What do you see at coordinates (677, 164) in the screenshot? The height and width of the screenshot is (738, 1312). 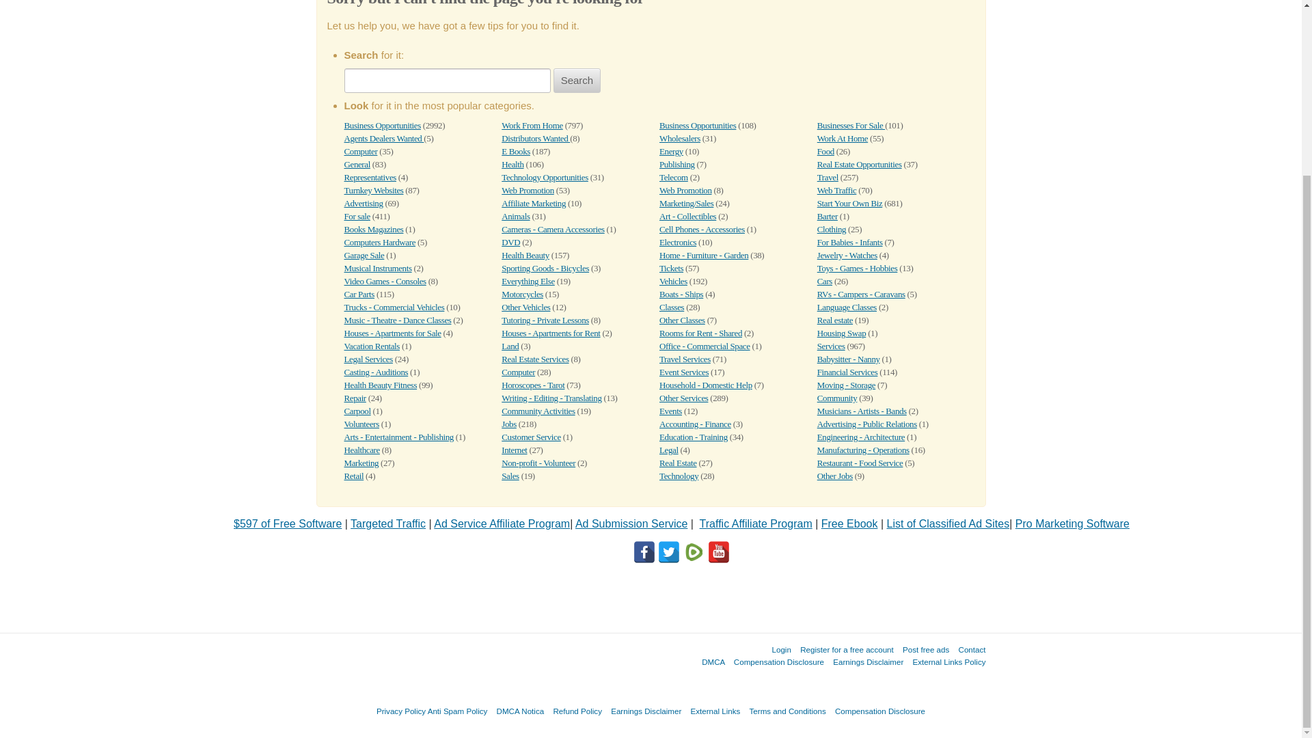 I see `Publishing` at bounding box center [677, 164].